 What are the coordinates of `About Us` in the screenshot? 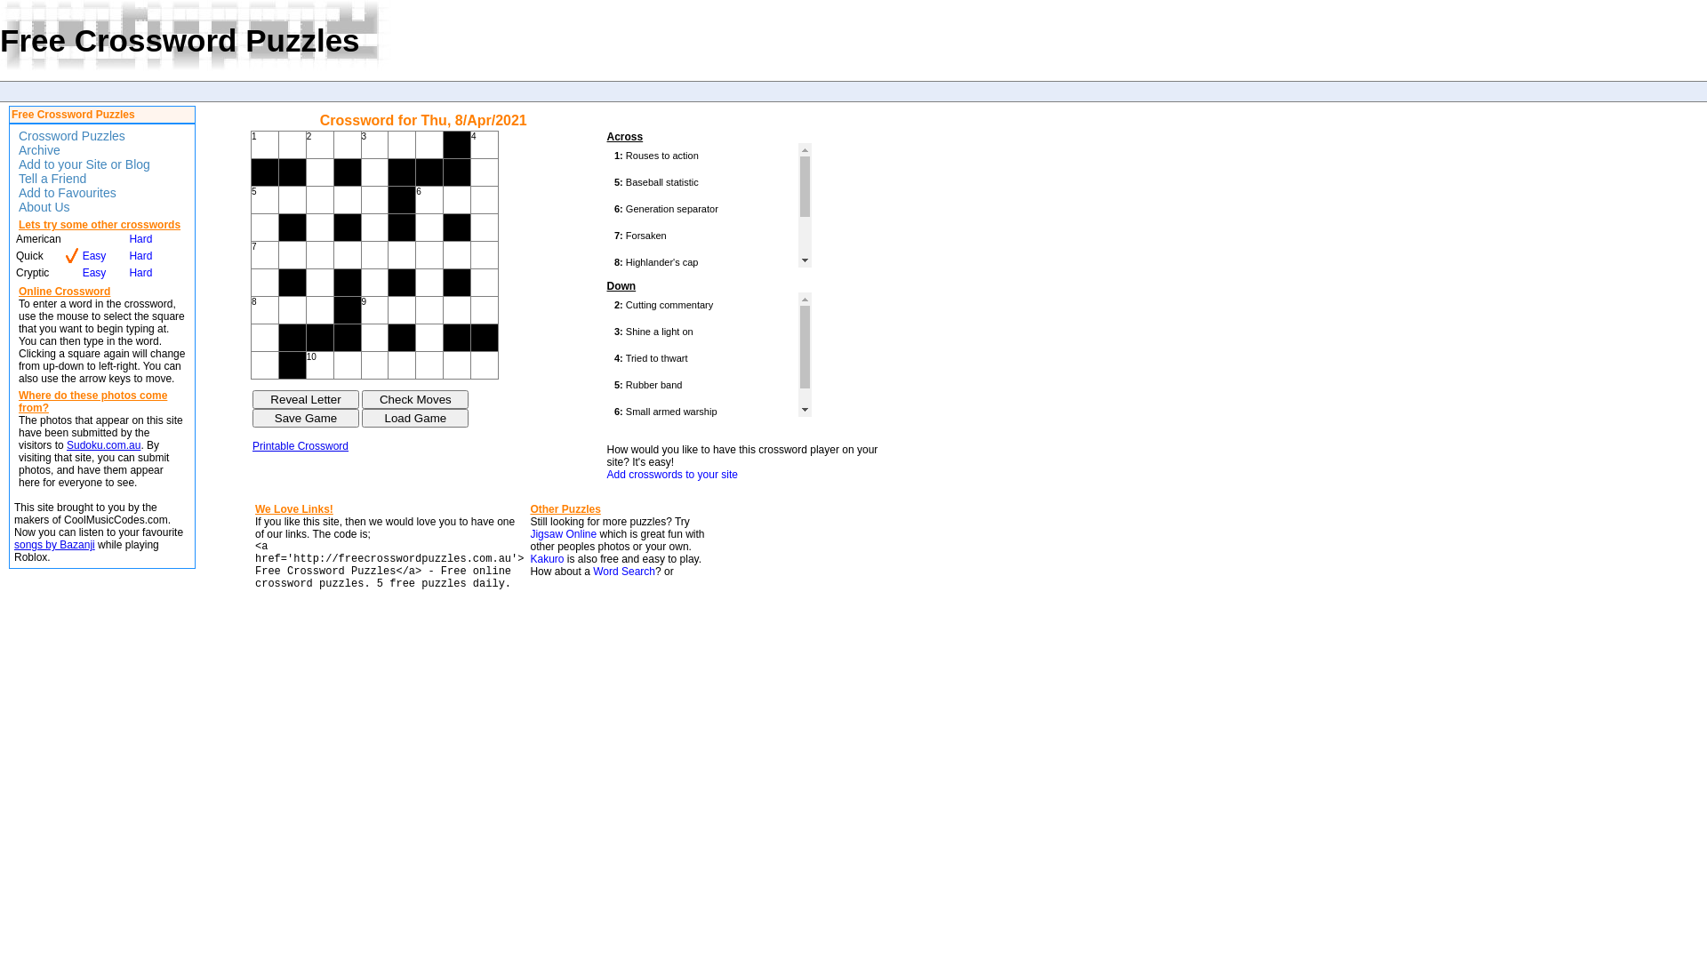 It's located at (43, 207).